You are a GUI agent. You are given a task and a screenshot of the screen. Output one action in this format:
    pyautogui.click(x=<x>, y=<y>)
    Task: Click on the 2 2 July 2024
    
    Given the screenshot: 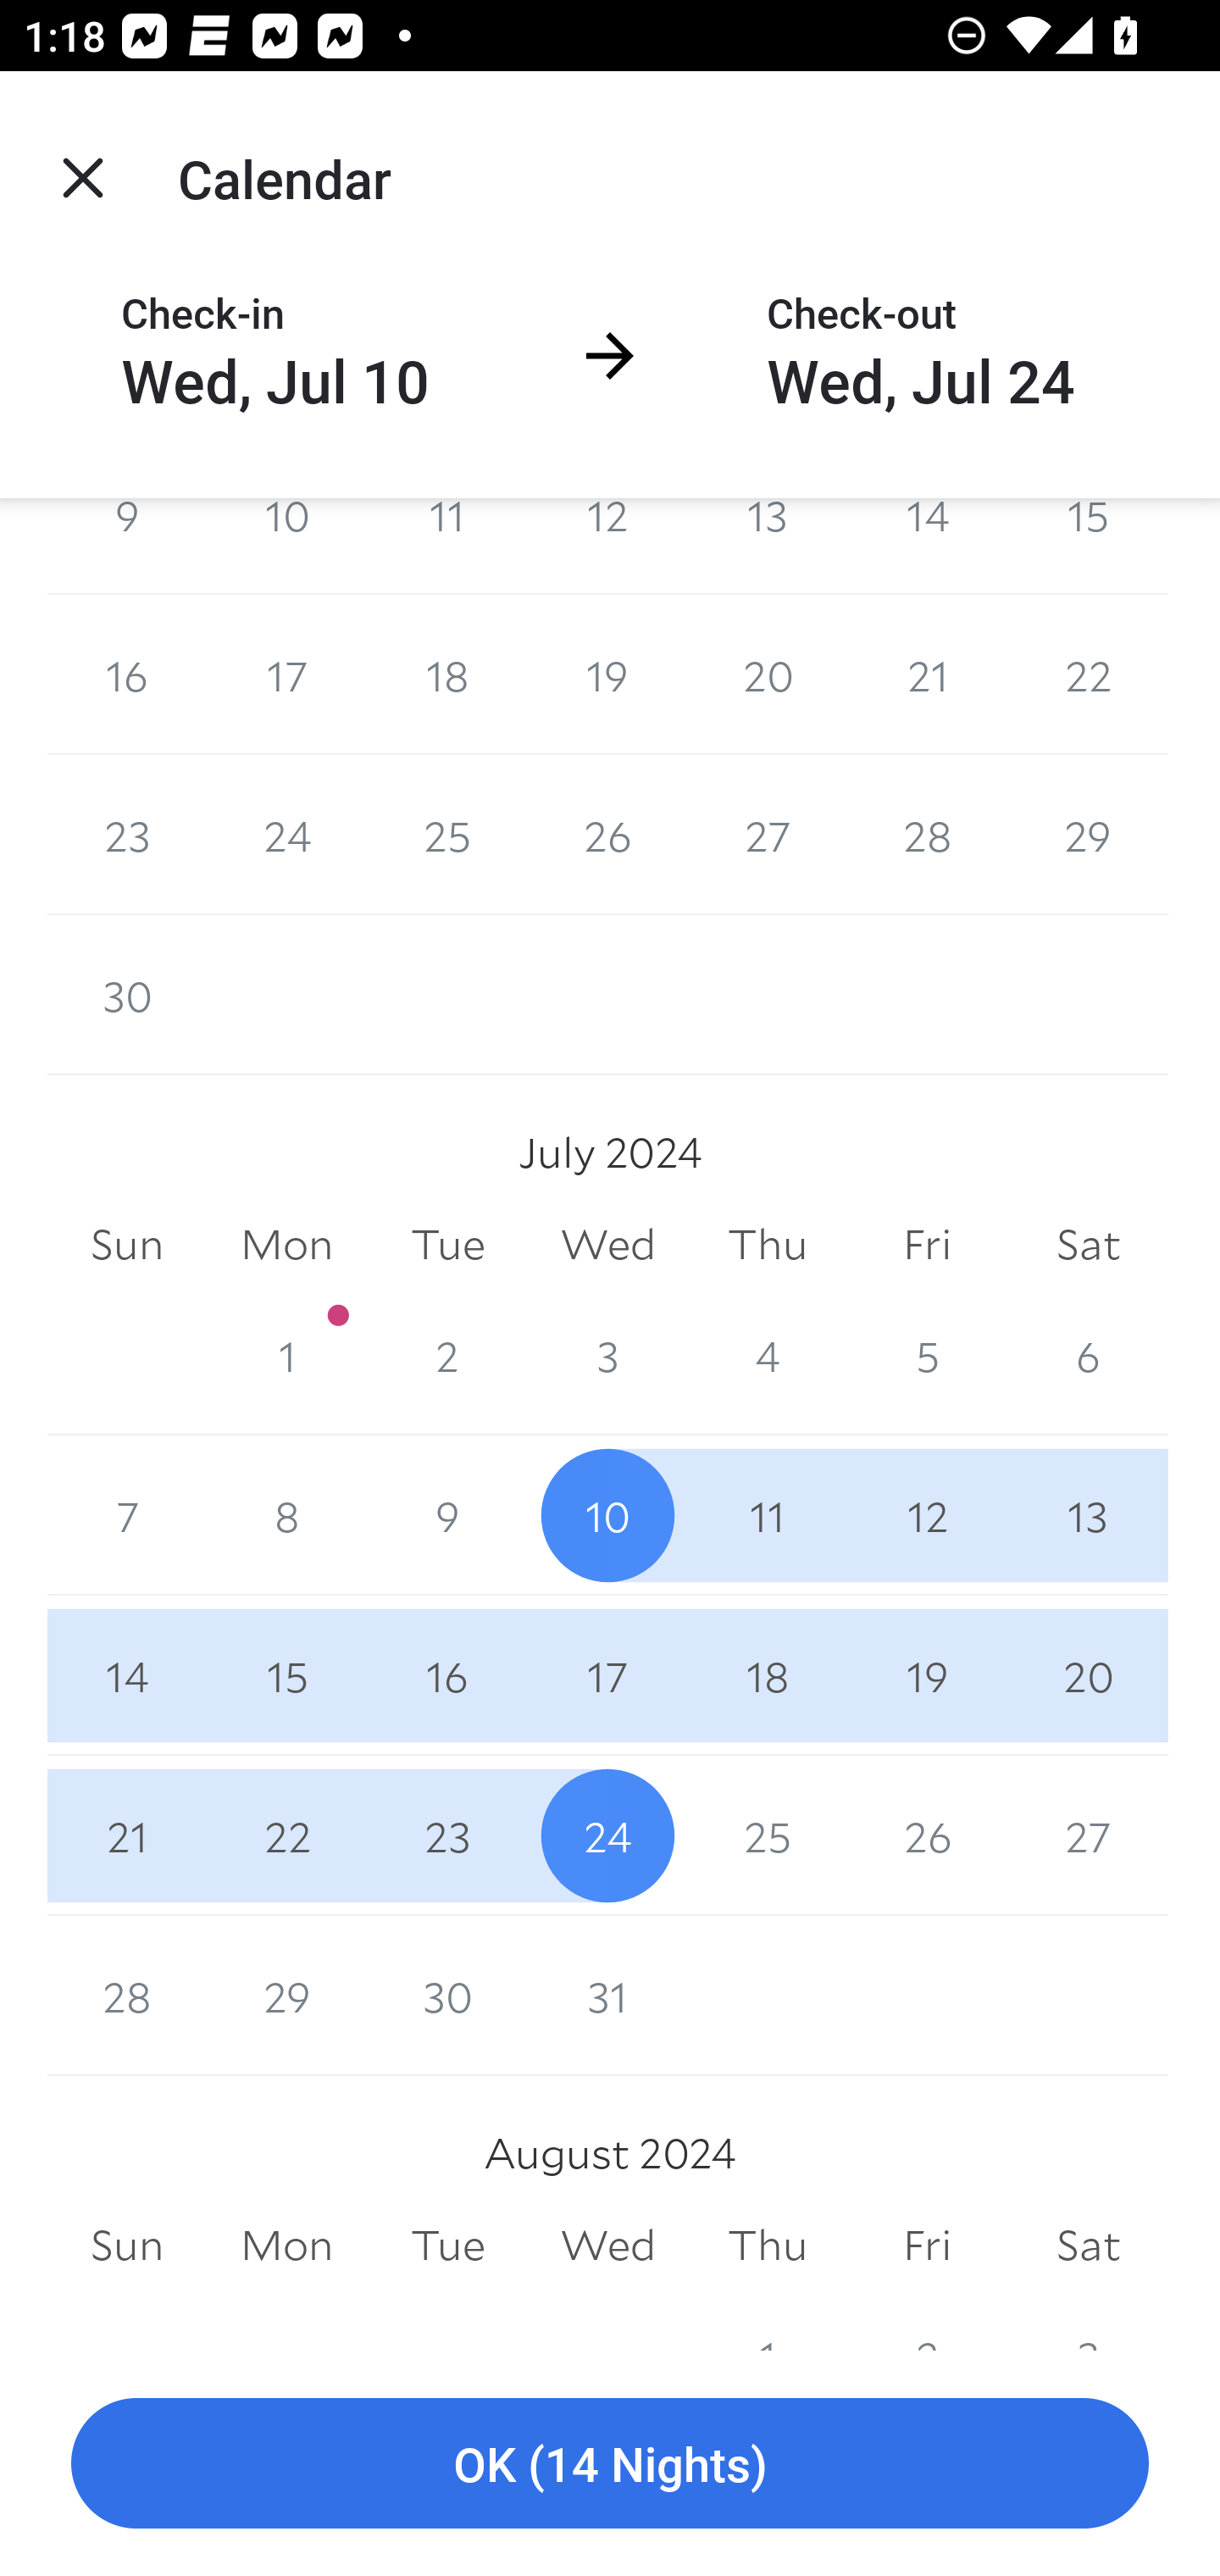 What is the action you would take?
    pyautogui.click(x=447, y=1354)
    